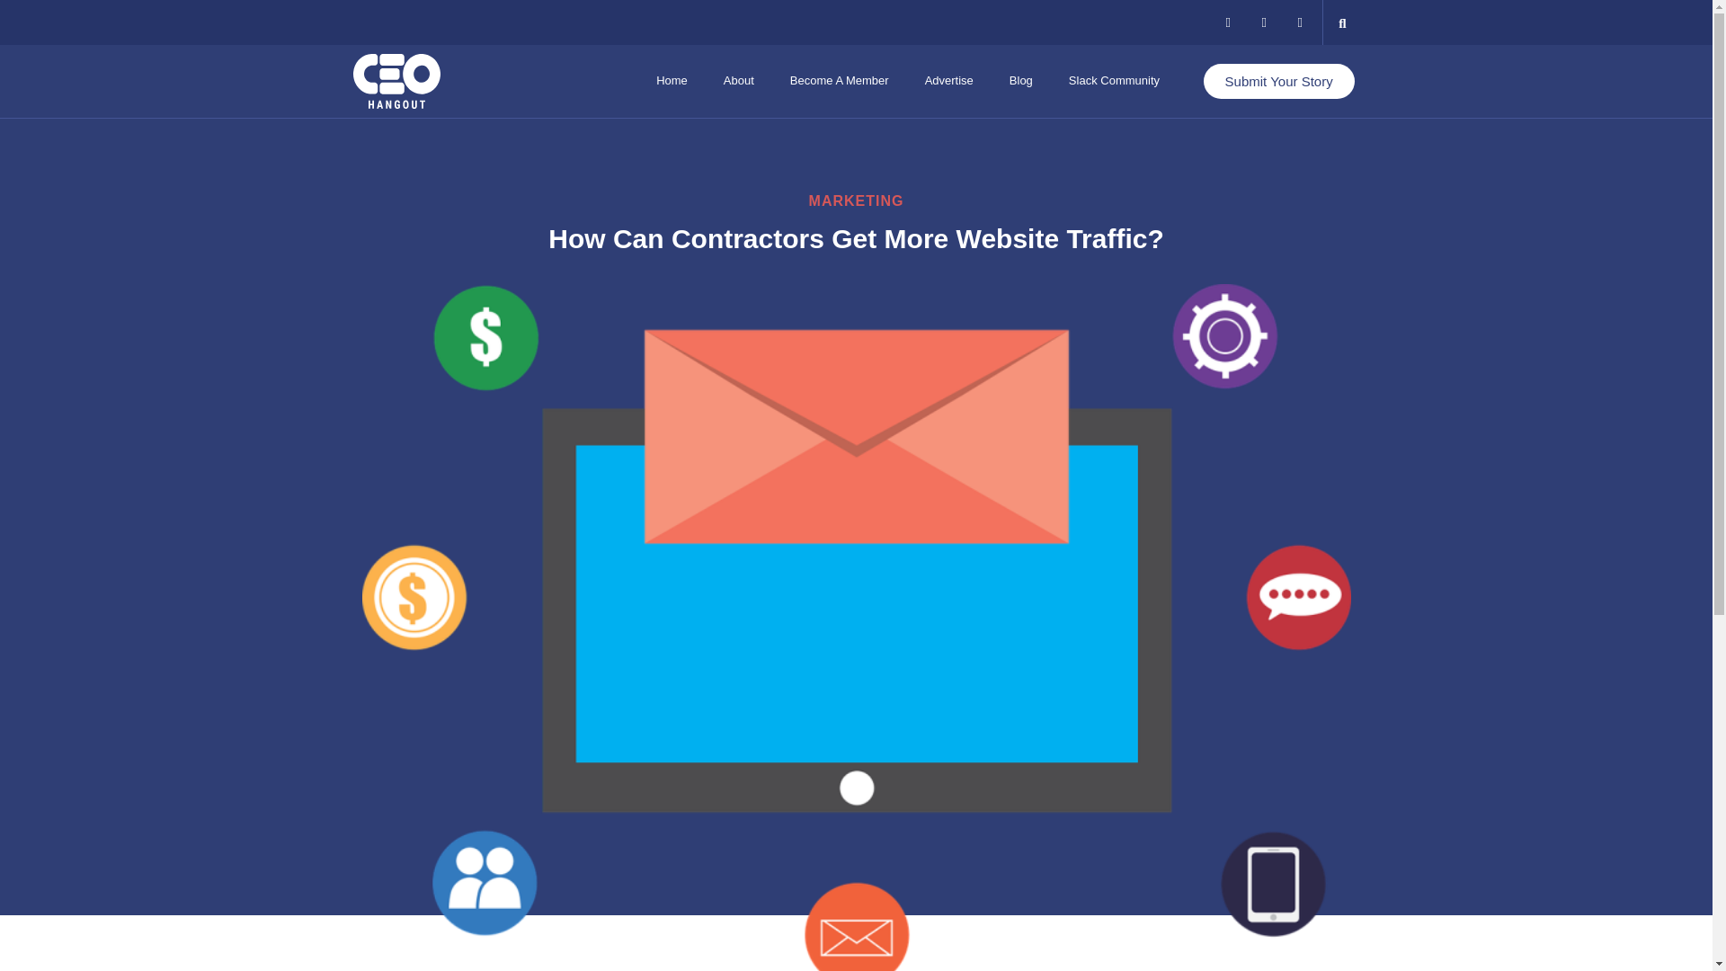  Describe the element at coordinates (949, 81) in the screenshot. I see `Advertise` at that location.